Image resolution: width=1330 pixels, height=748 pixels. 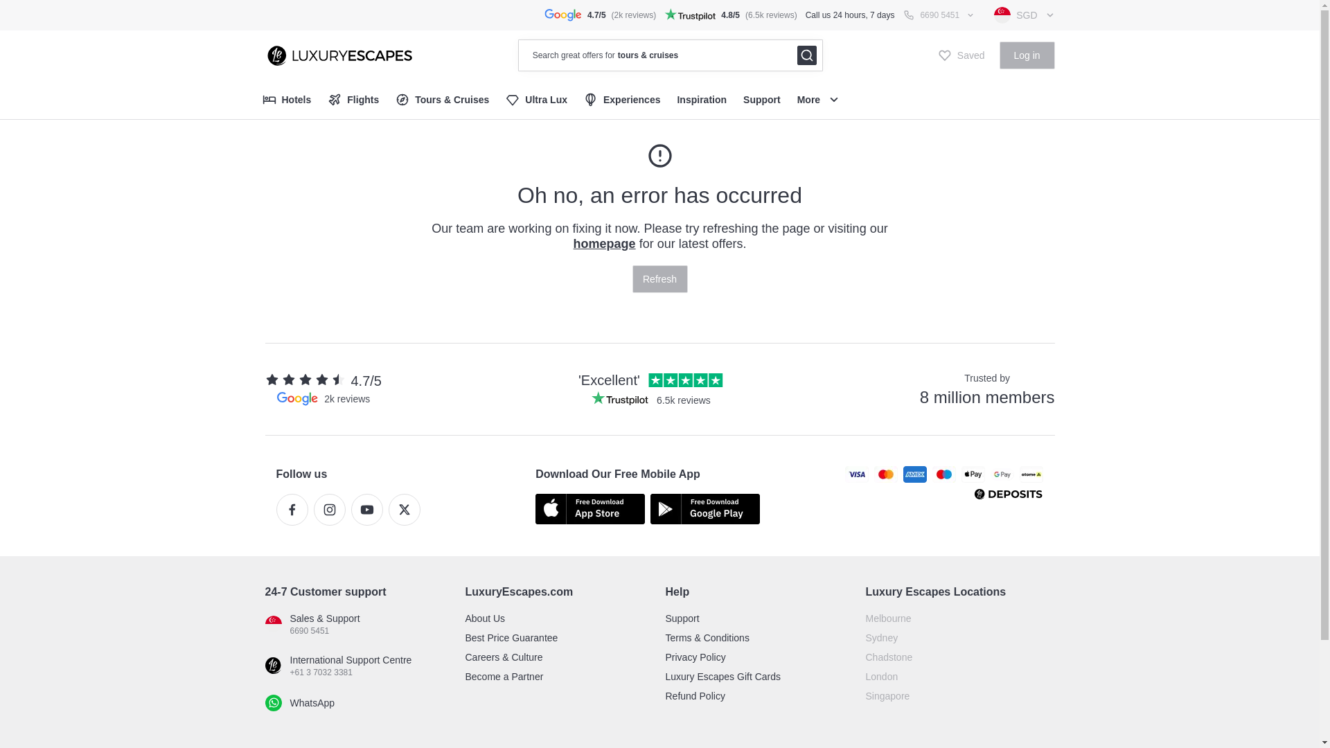 What do you see at coordinates (338, 55) in the screenshot?
I see `Luxury Escapes` at bounding box center [338, 55].